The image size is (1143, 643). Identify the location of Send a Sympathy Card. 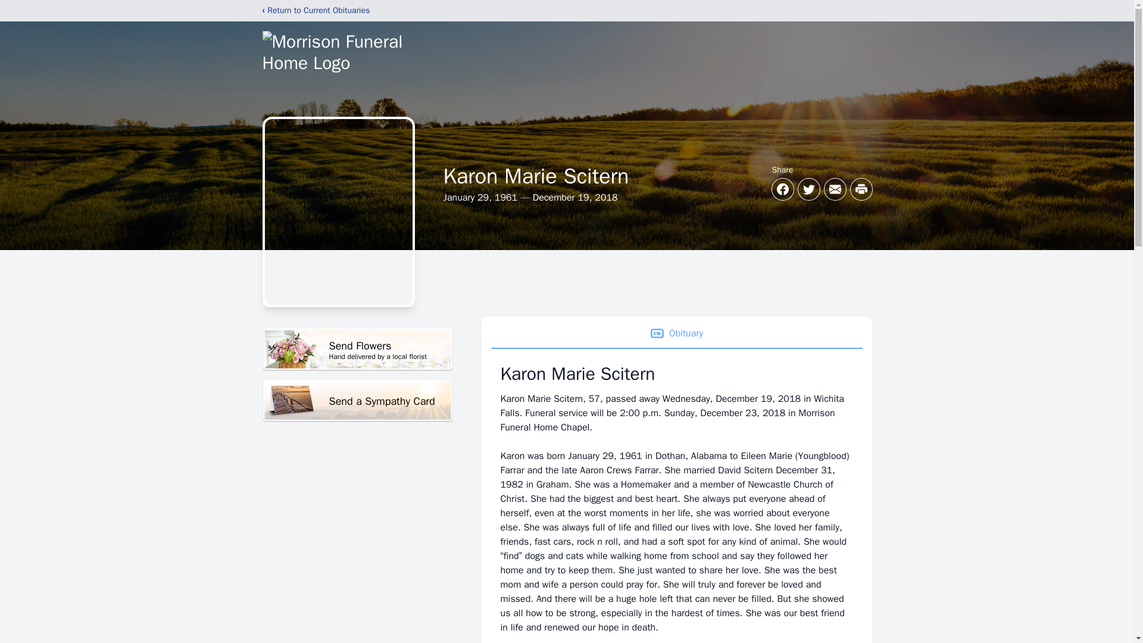
(357, 401).